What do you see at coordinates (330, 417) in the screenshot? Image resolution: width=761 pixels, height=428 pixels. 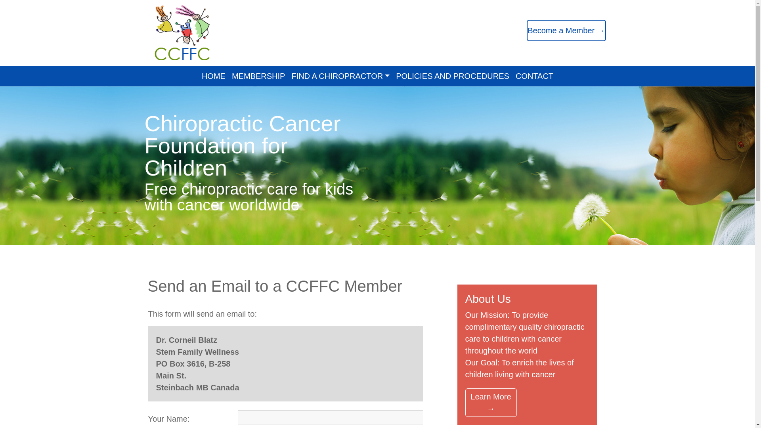 I see `Please enter your name here` at bounding box center [330, 417].